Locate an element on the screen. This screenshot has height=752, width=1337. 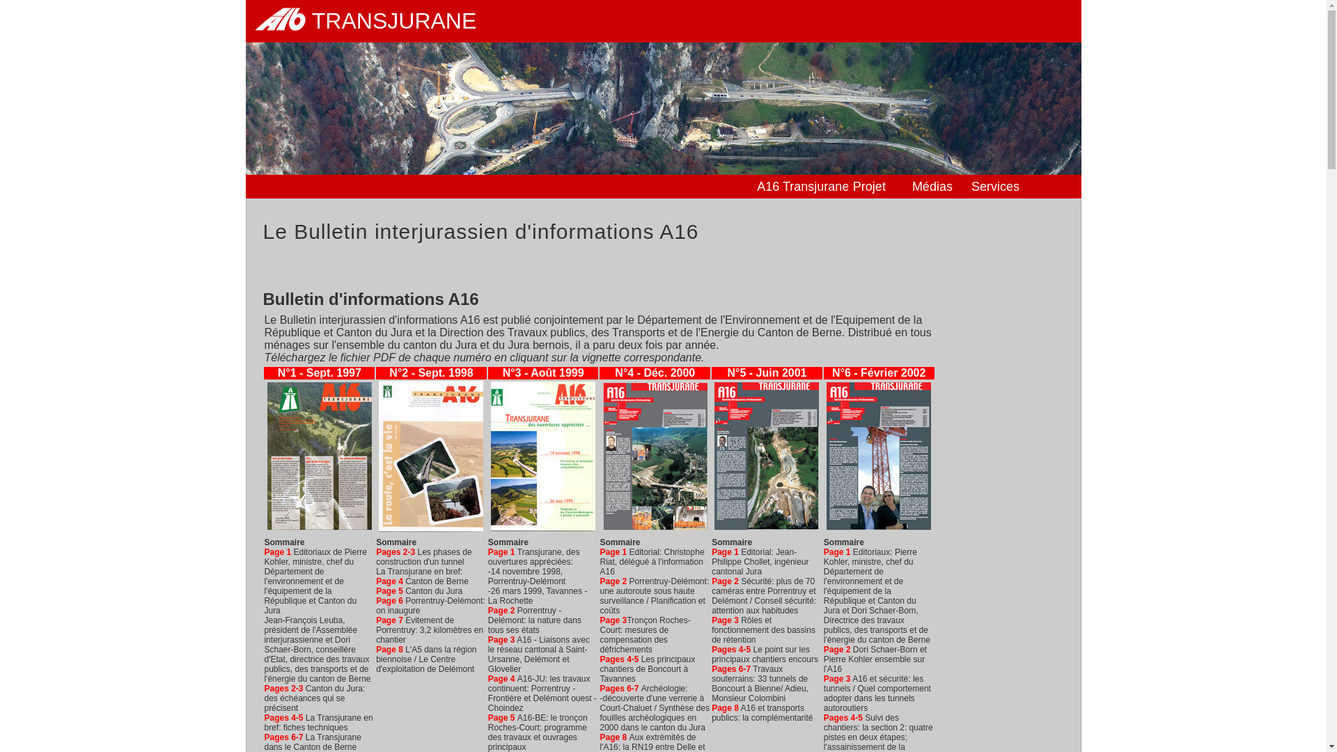
TRANSJURANE is located at coordinates (663, 21).